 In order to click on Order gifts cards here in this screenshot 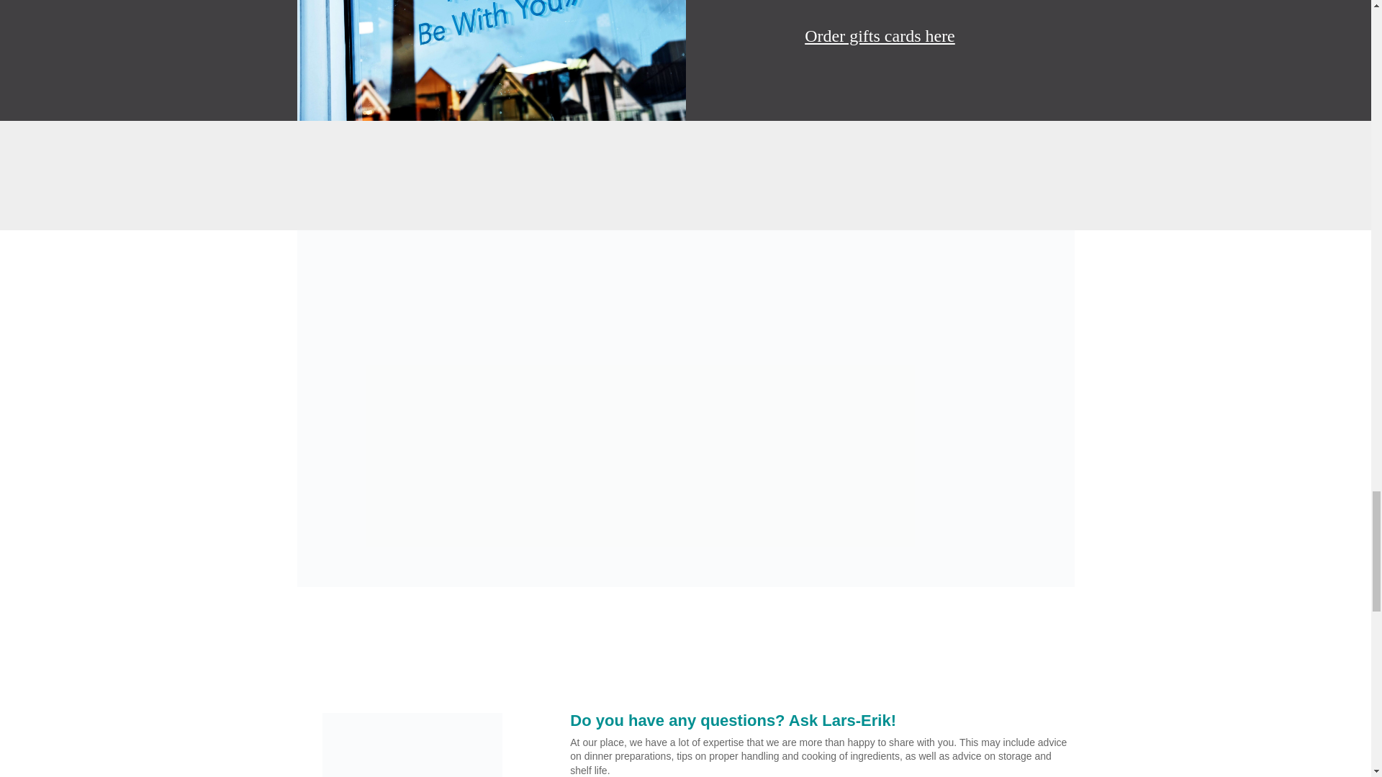, I will do `click(880, 35)`.